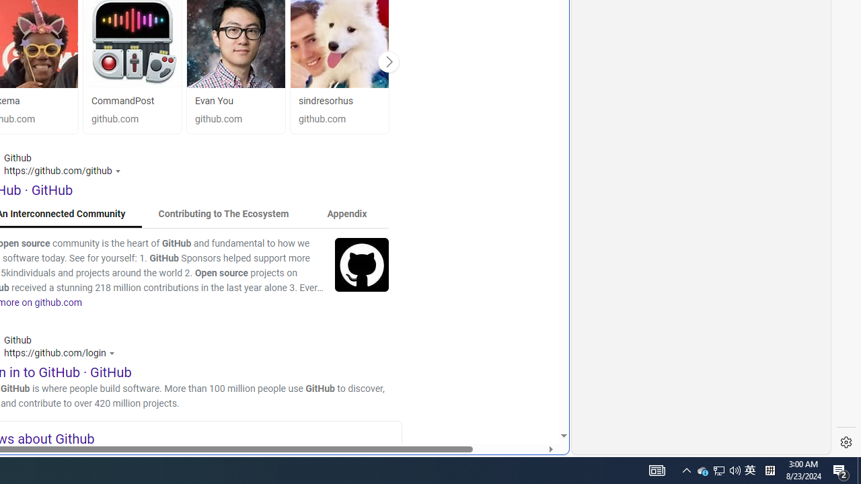 The image size is (861, 484). I want to click on Contributing to The Ecosystem, so click(223, 214).